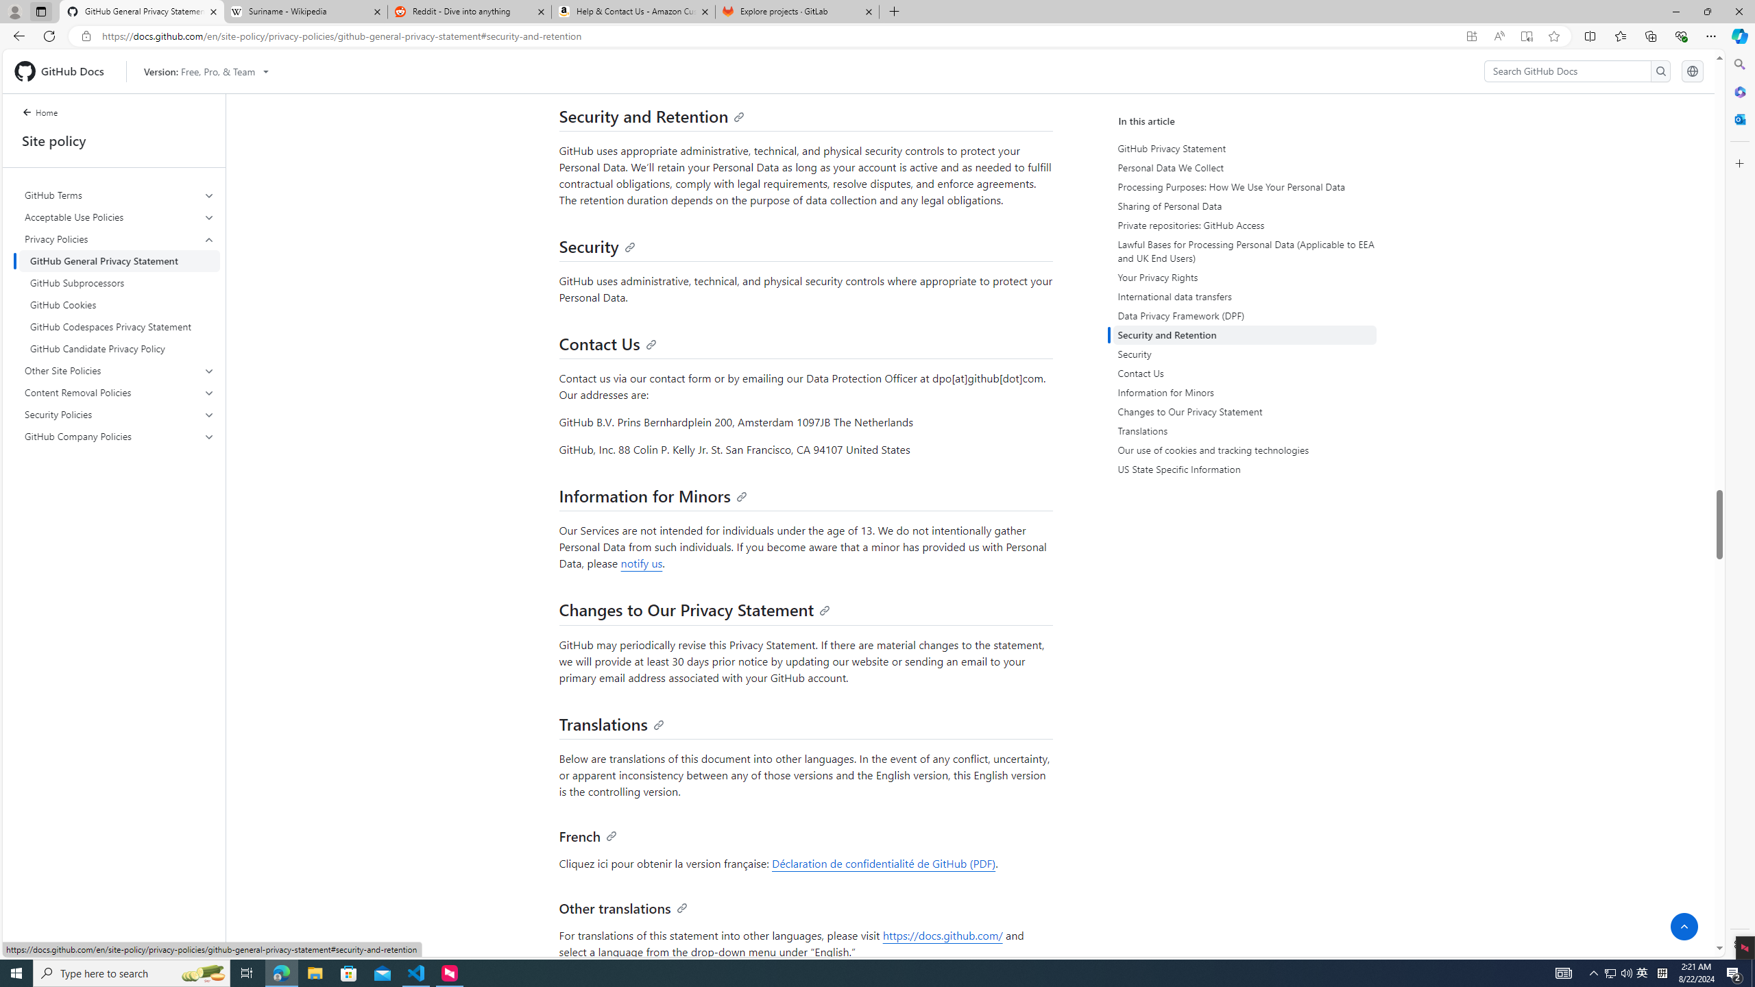  I want to click on Translations, so click(1244, 430).